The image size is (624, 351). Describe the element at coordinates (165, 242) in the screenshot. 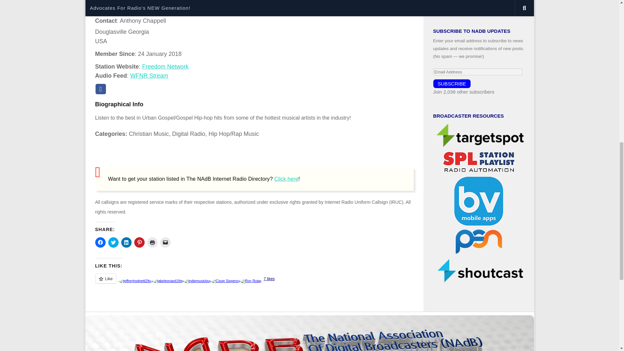

I see `Click to email a link to a friend` at that location.